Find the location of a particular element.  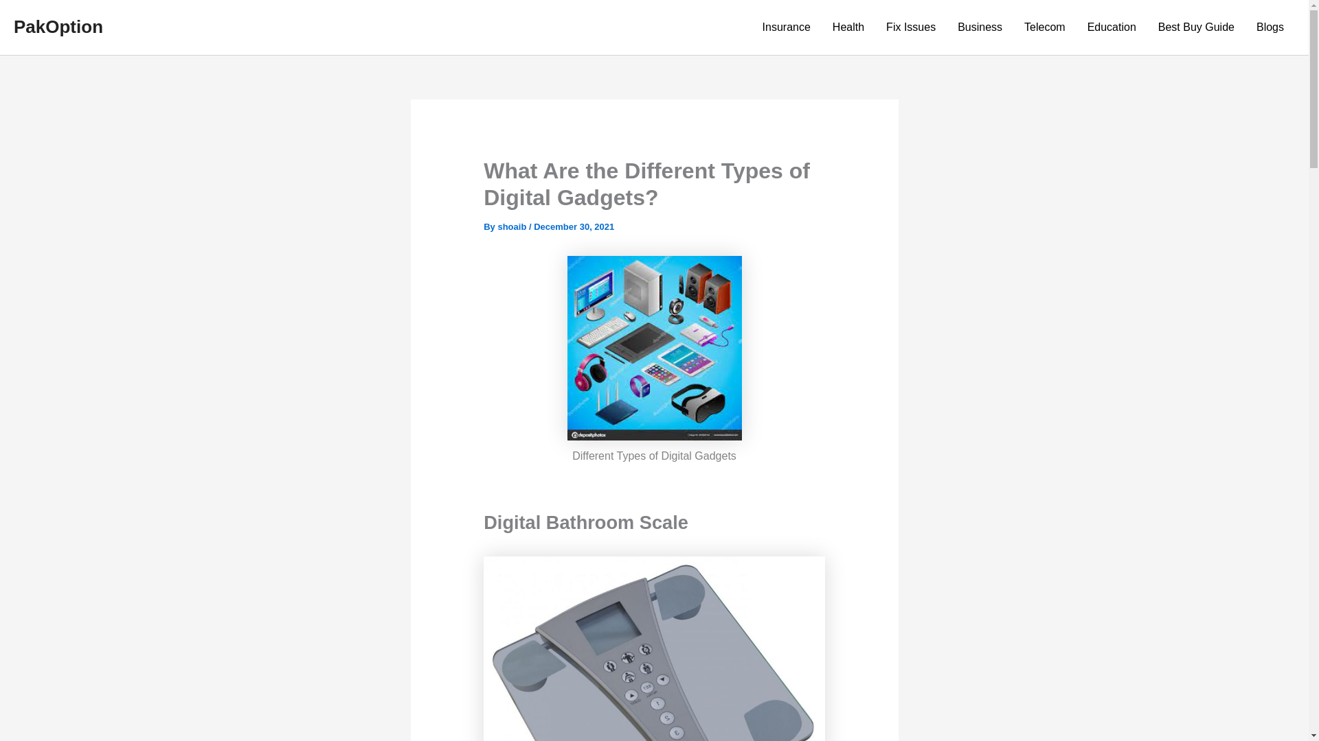

Health is located at coordinates (848, 27).